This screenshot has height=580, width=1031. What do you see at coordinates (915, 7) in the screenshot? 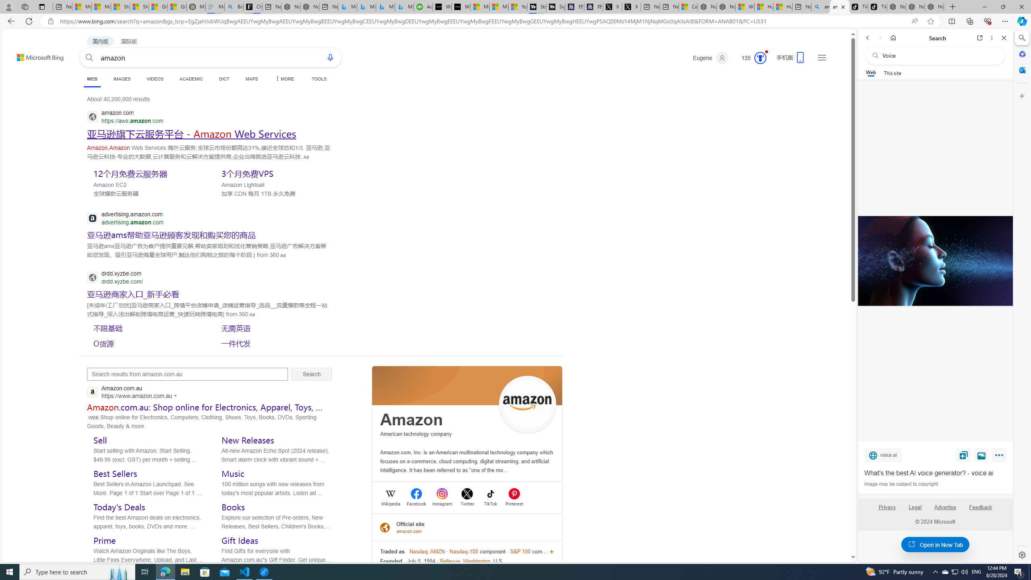
I see `Nordace Siena Pro 15 Backpack` at bounding box center [915, 7].